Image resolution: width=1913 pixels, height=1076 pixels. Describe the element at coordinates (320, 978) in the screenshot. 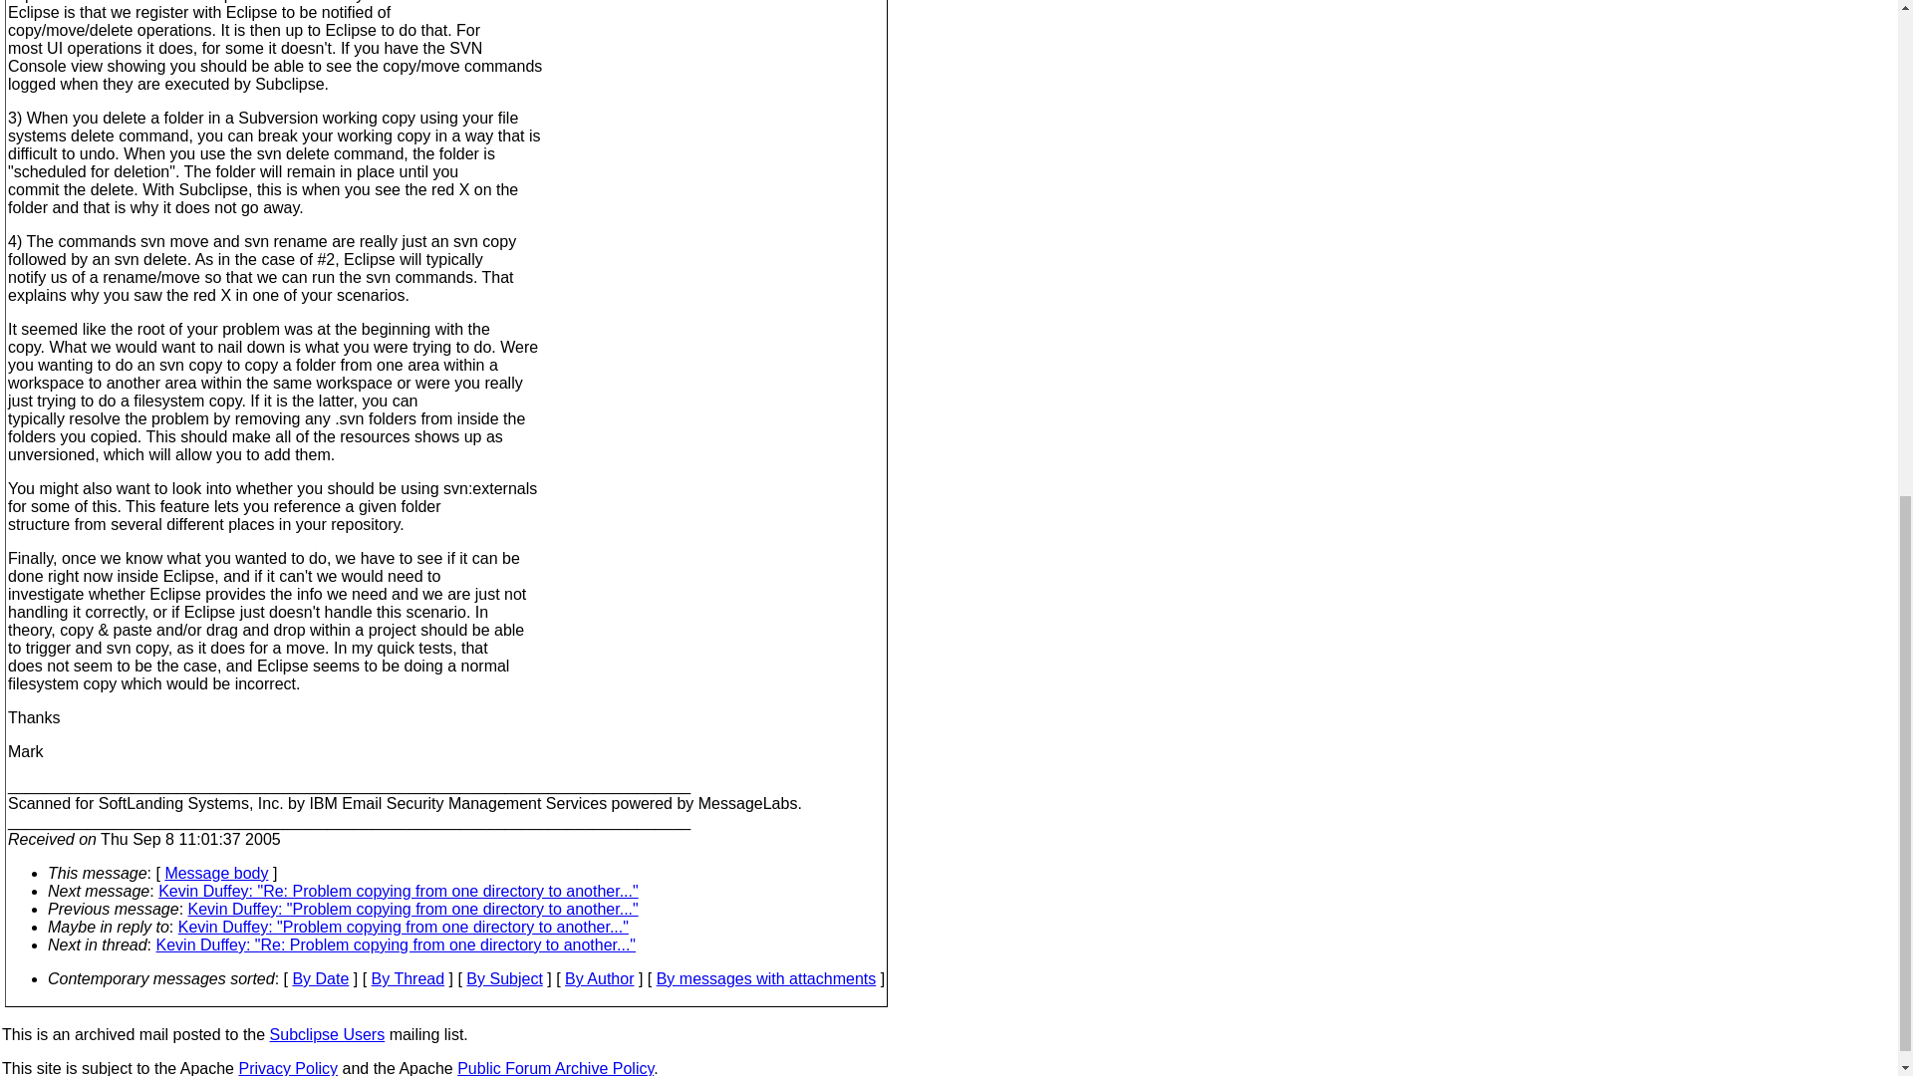

I see `By Date` at that location.